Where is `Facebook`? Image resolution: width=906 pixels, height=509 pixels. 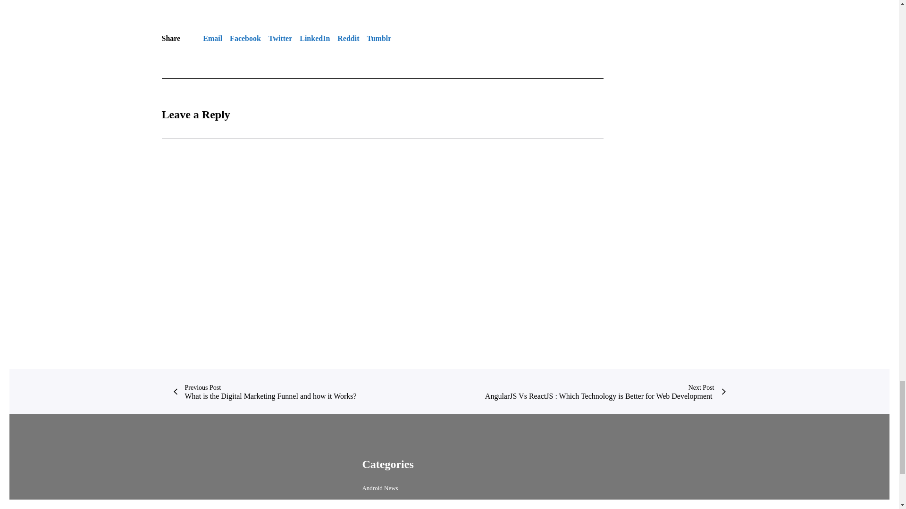 Facebook is located at coordinates (245, 39).